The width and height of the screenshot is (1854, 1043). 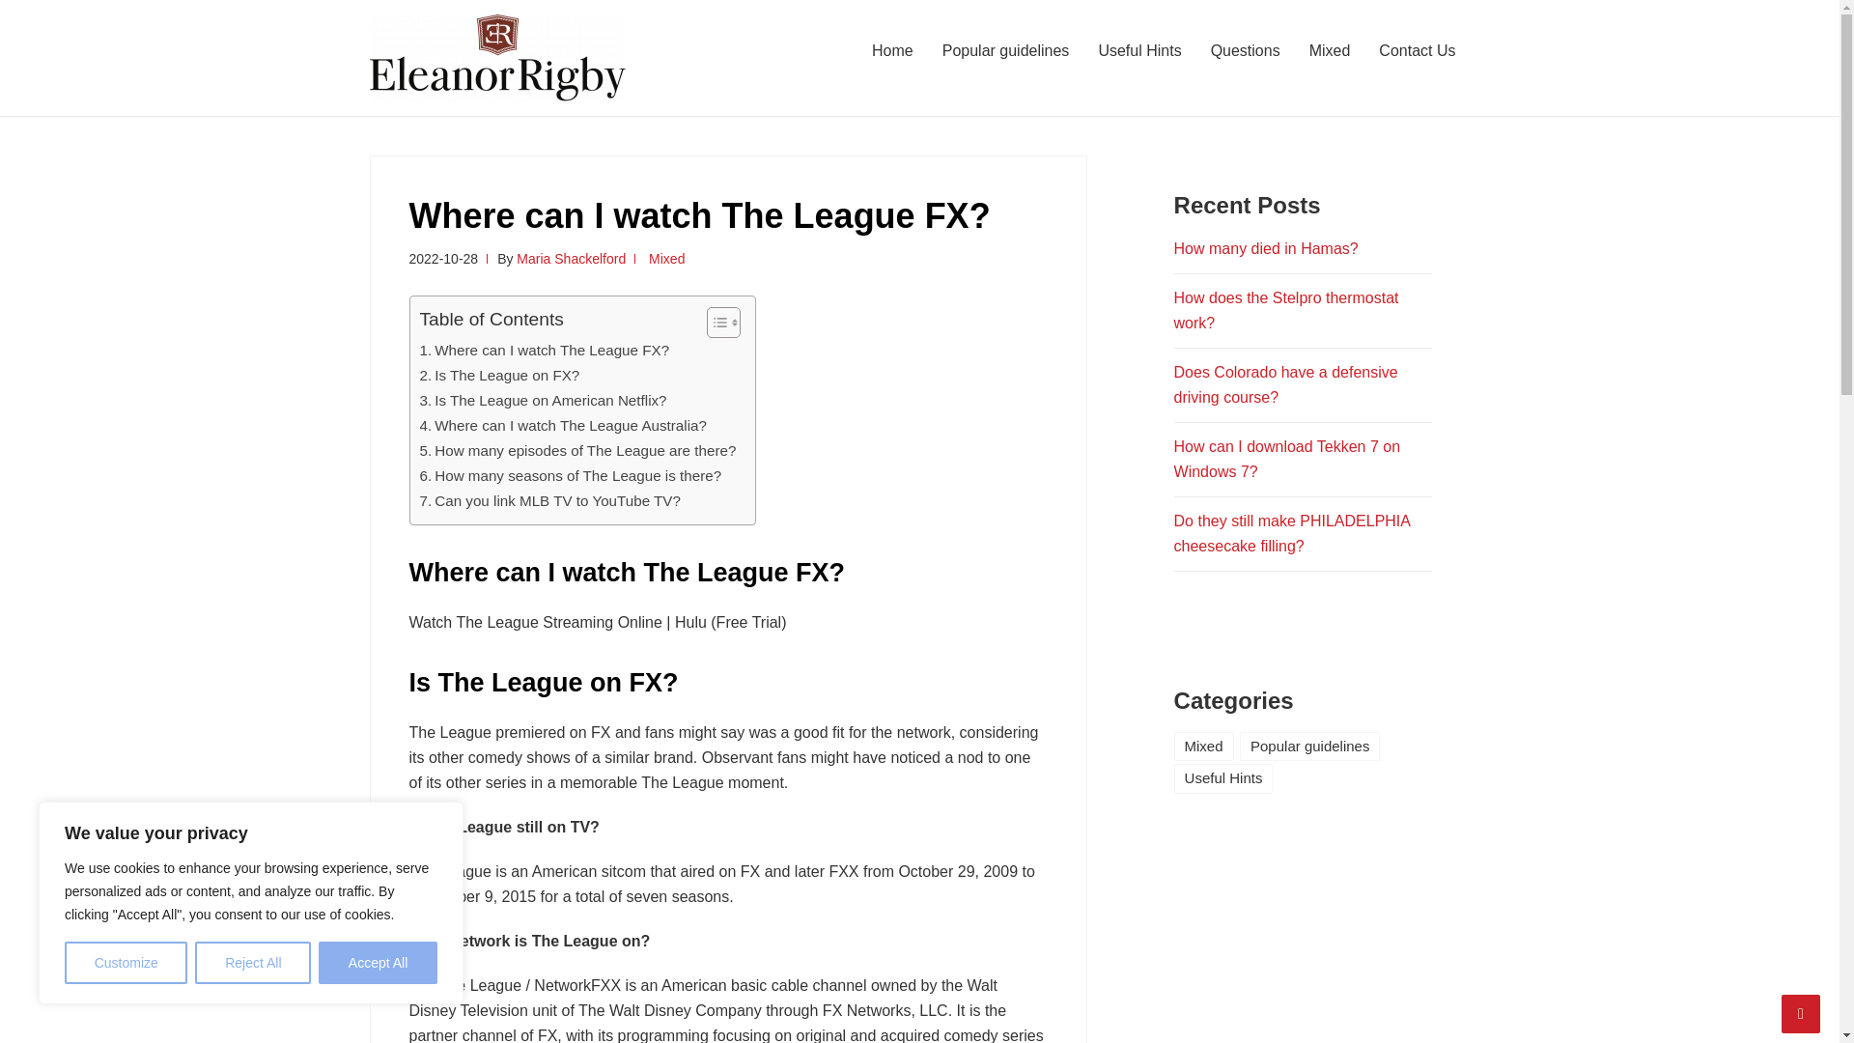 I want to click on Mixed, so click(x=1329, y=50).